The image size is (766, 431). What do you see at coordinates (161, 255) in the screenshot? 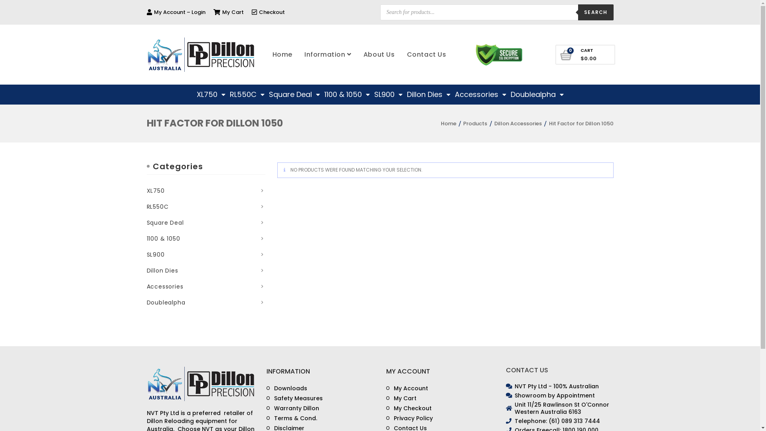
I see `SL900` at bounding box center [161, 255].